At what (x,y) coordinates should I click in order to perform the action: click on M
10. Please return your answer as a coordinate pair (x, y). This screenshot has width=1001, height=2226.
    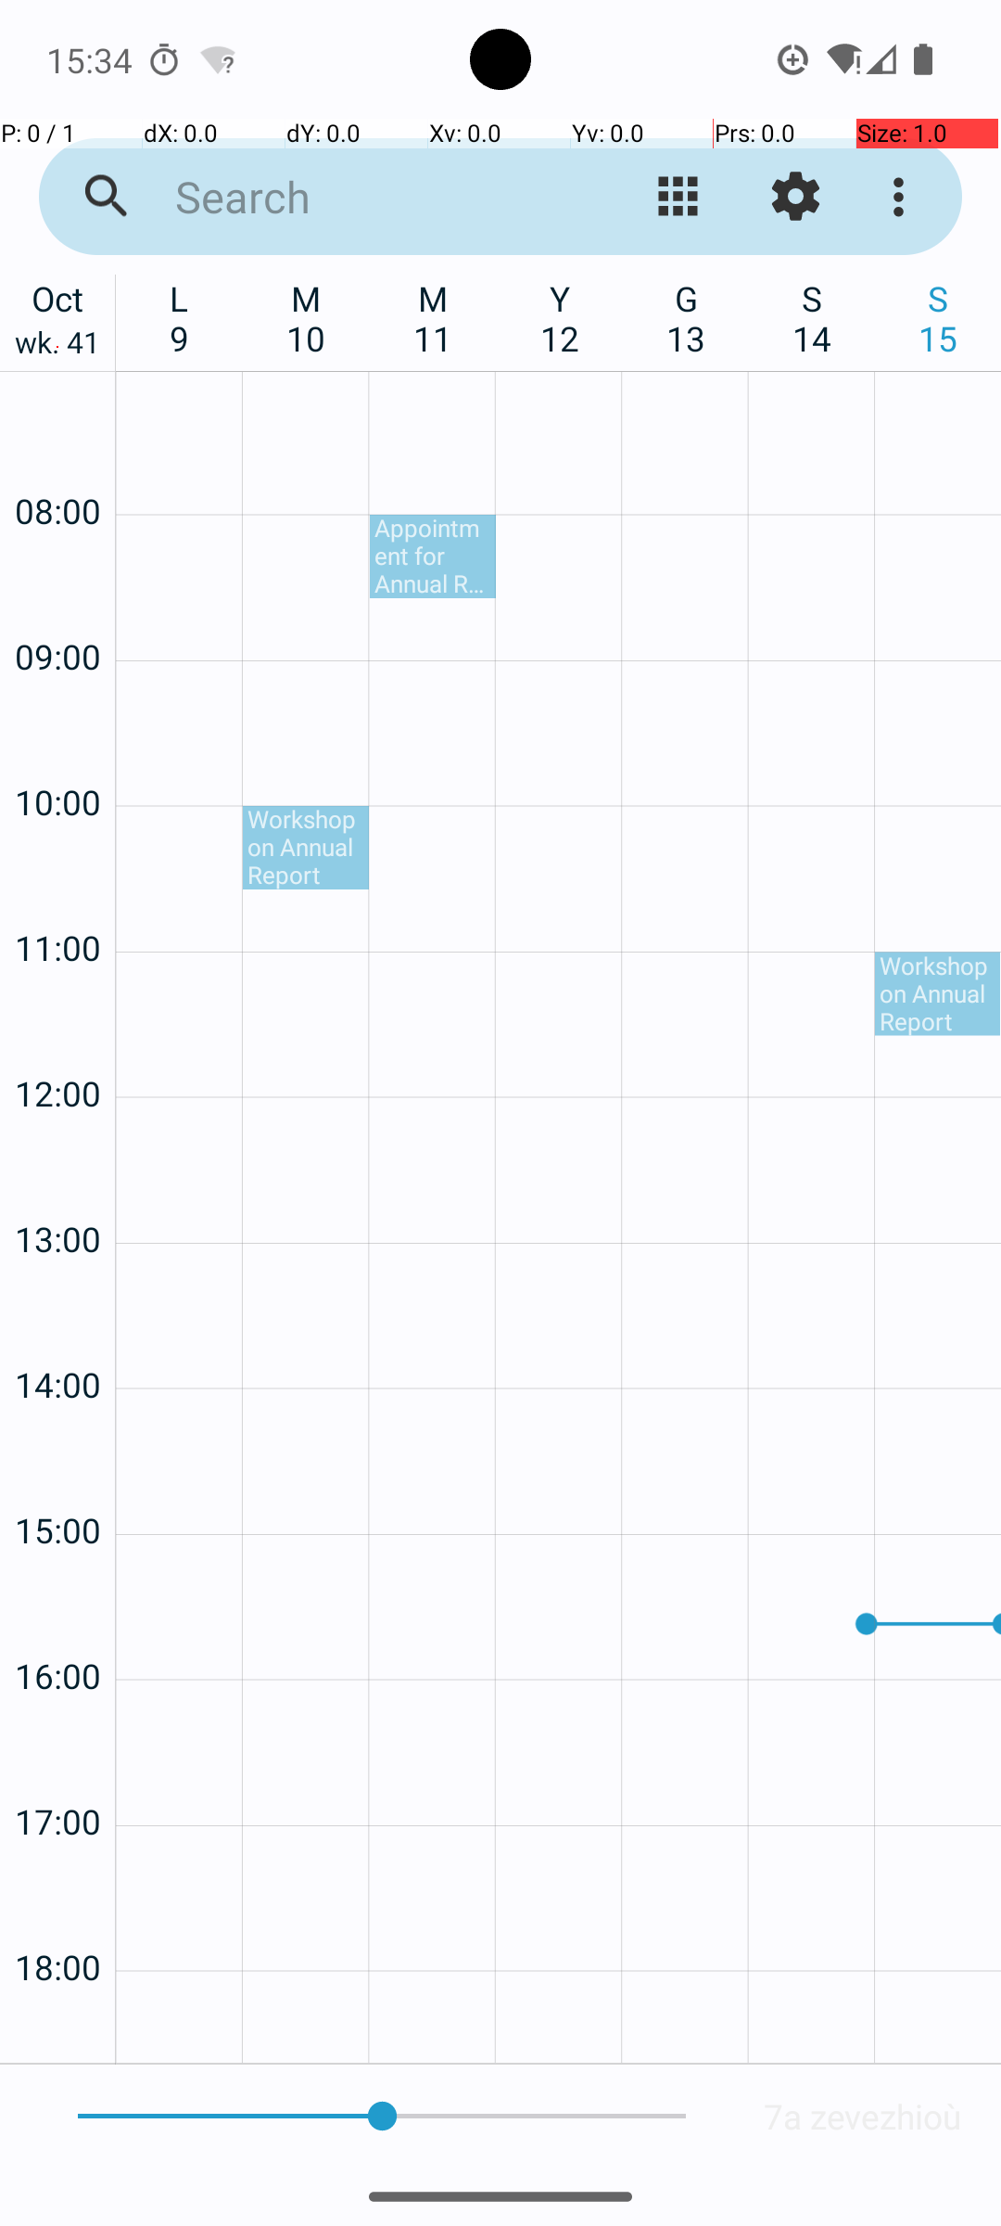
    Looking at the image, I should click on (306, 318).